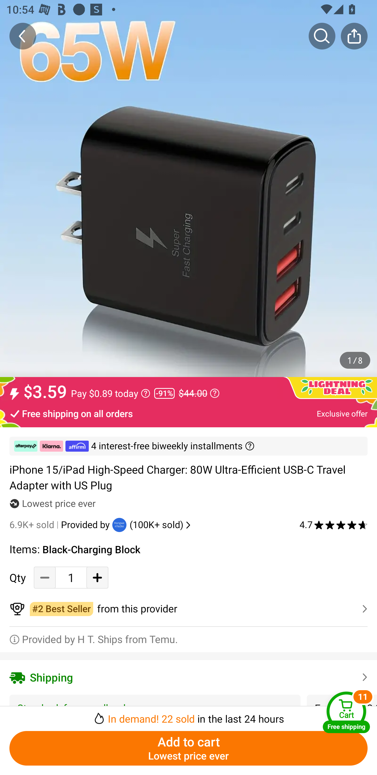 This screenshot has height=775, width=377. I want to click on Cart Free shipping Cart, so click(346, 712).